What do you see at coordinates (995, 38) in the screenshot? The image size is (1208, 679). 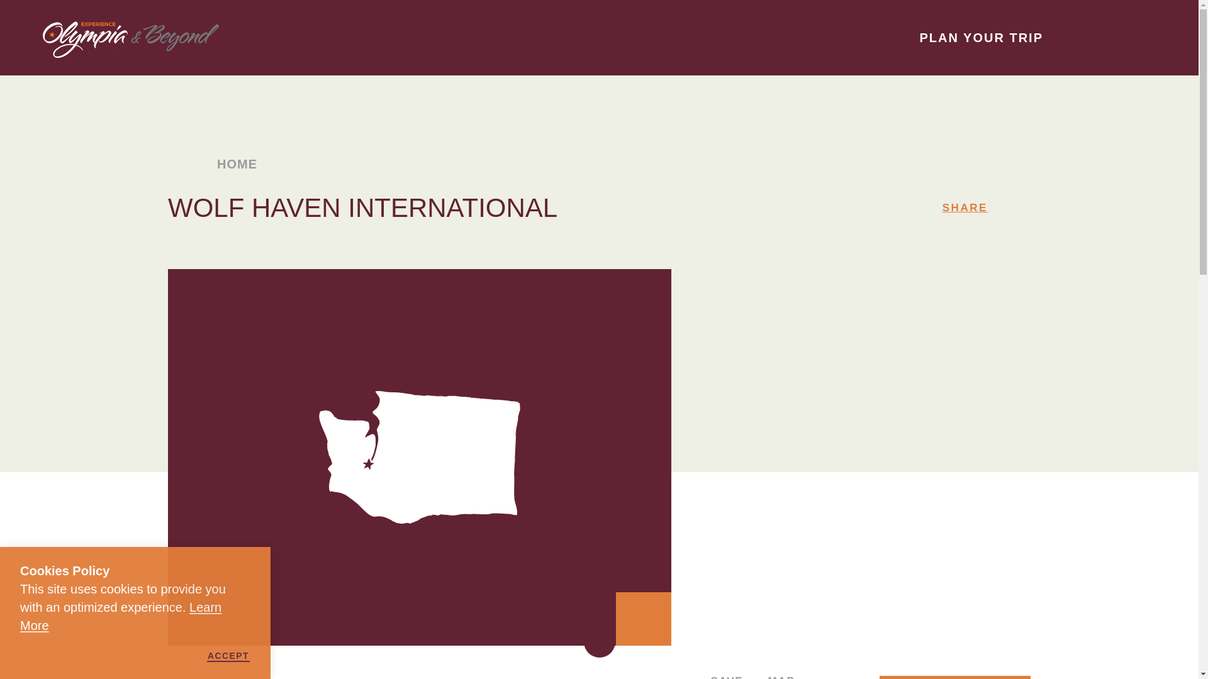 I see `PLAN YOUR TRIP` at bounding box center [995, 38].